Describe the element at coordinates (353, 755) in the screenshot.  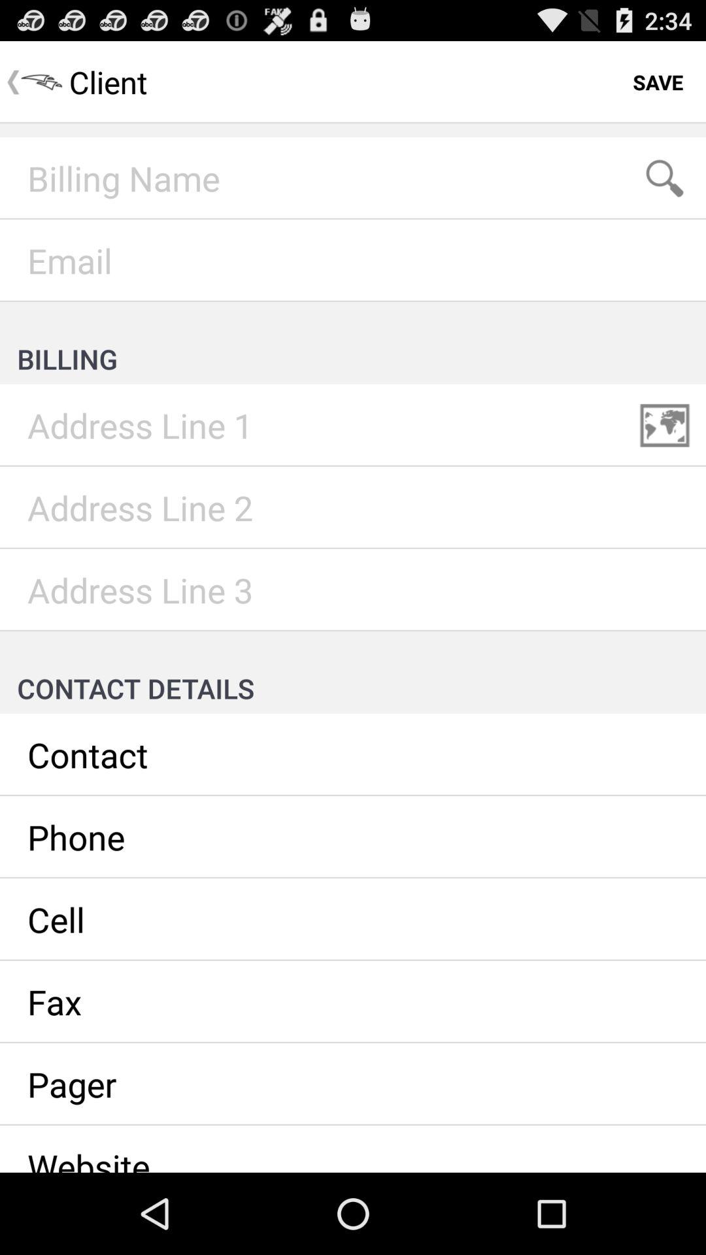
I see `edit contact` at that location.